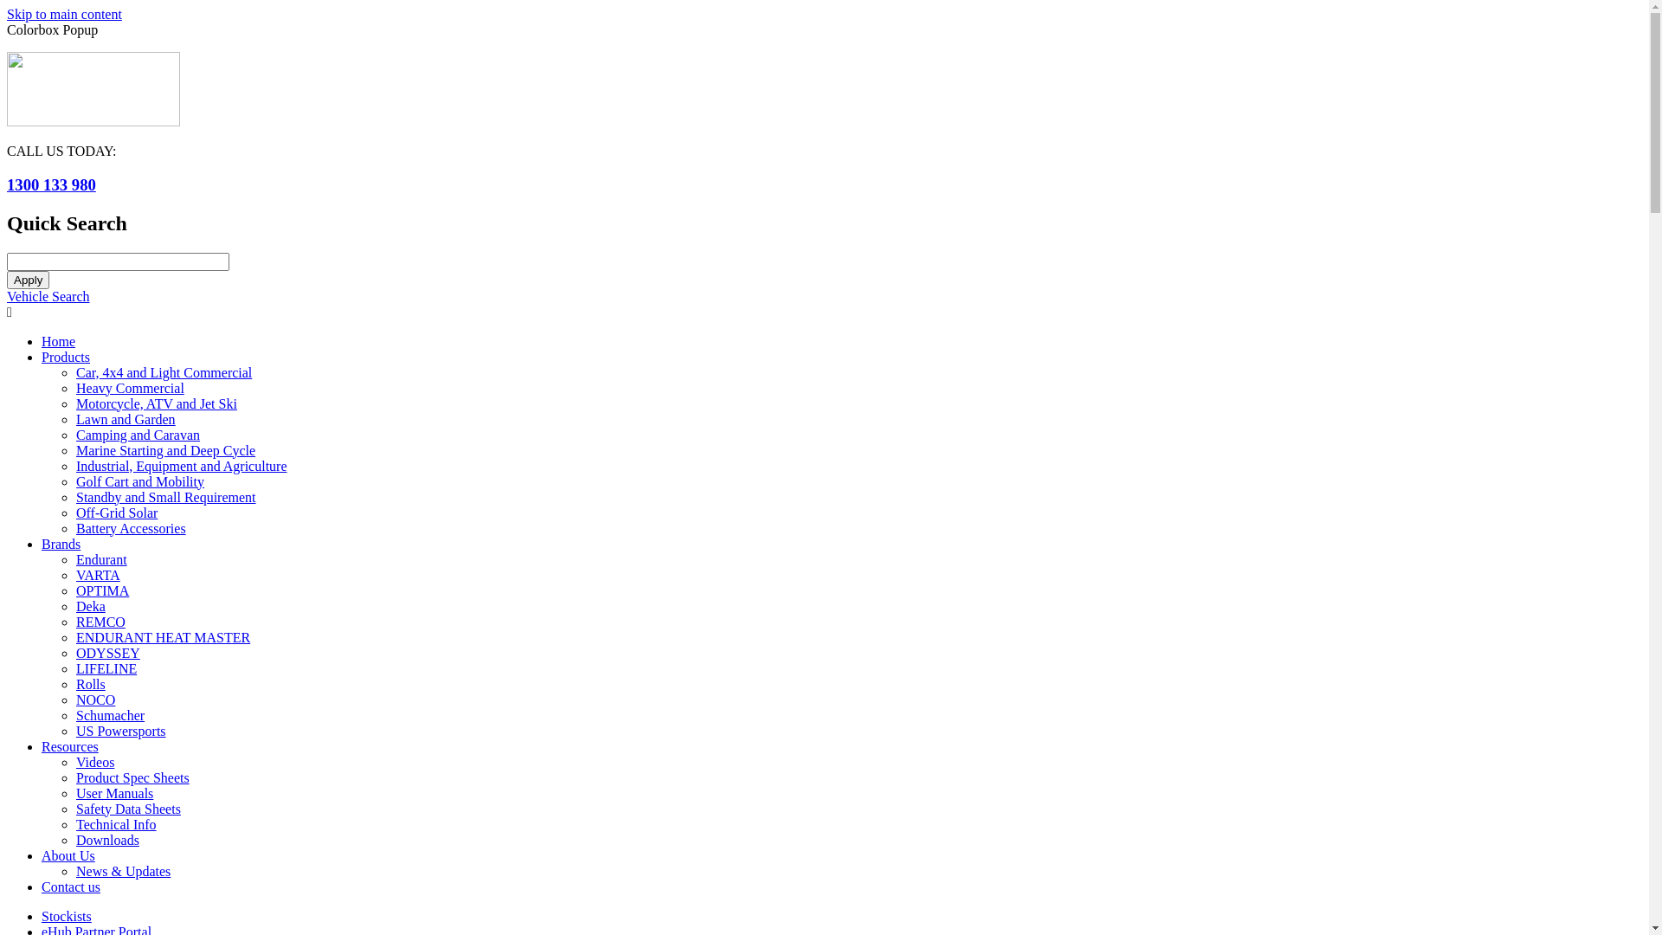 Image resolution: width=1662 pixels, height=935 pixels. I want to click on About Us, so click(68, 855).